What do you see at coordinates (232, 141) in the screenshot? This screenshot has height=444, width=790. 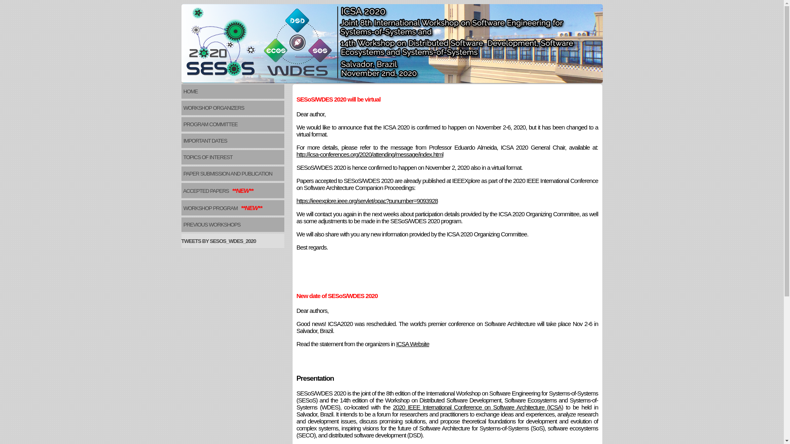 I see `  IMPORTANT DATES` at bounding box center [232, 141].